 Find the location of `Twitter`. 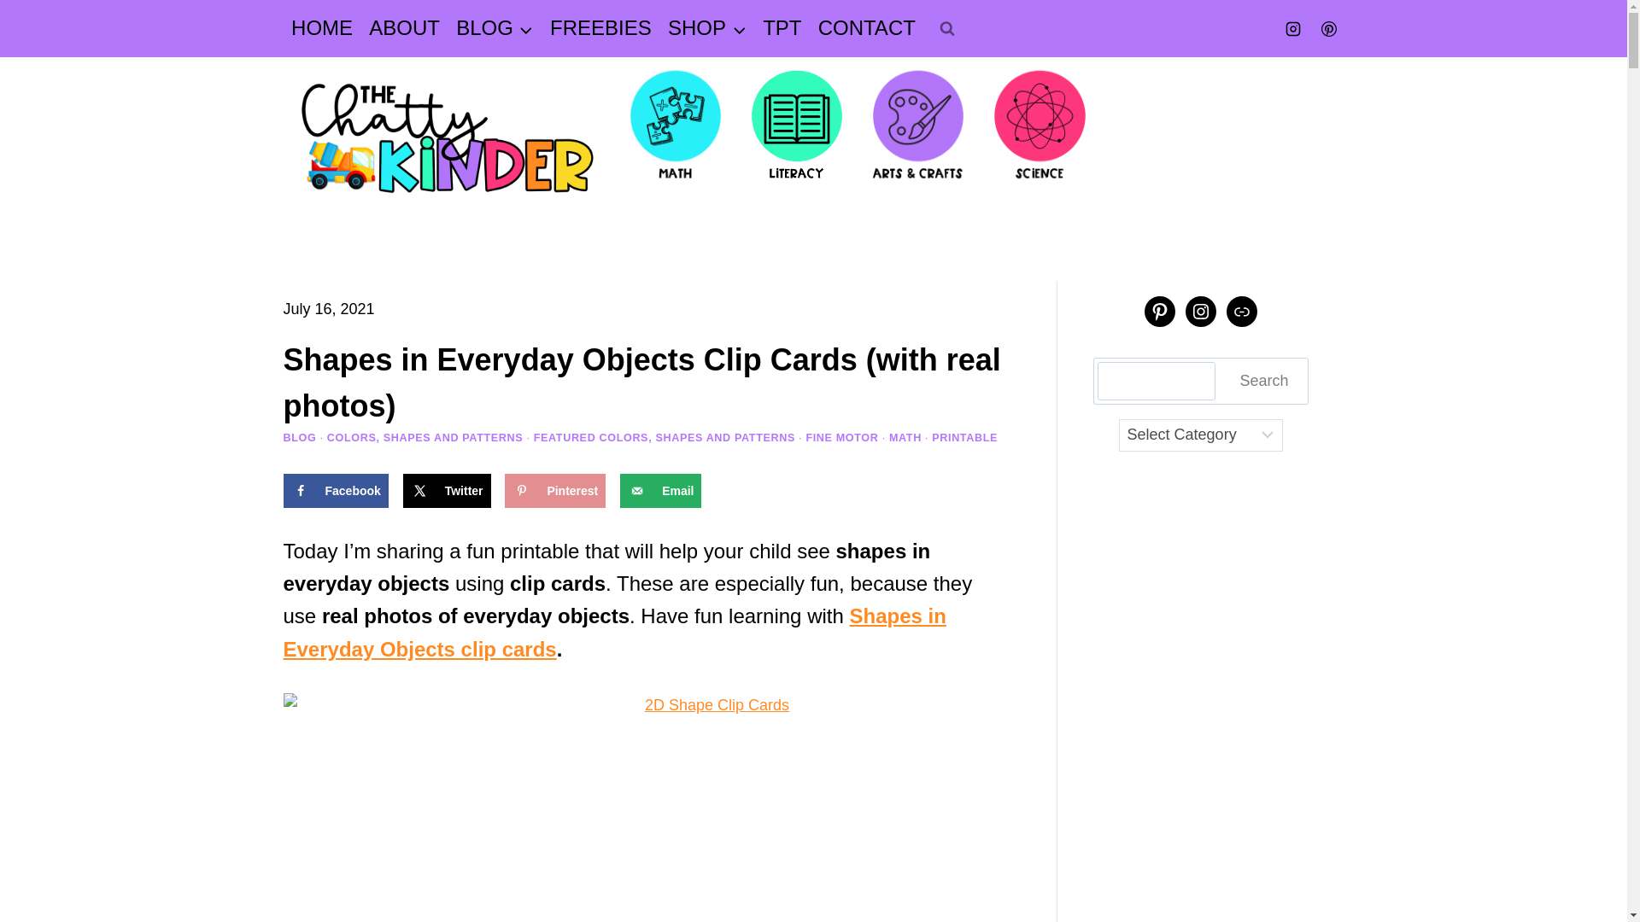

Twitter is located at coordinates (447, 491).